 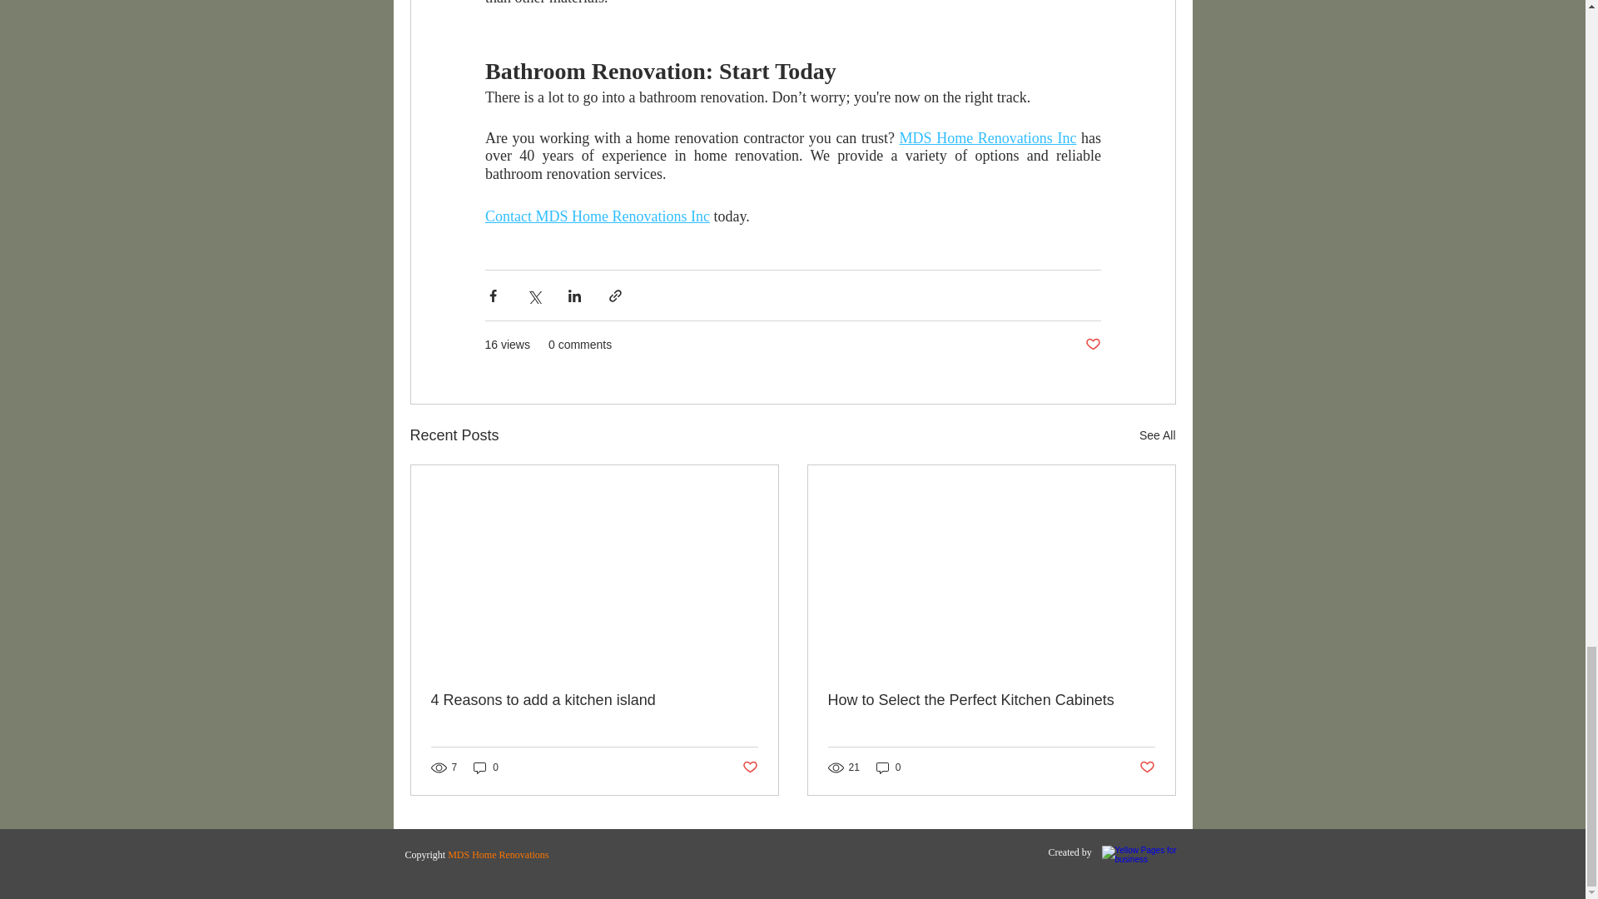 I want to click on MDS Home Renovations Inc, so click(x=987, y=137).